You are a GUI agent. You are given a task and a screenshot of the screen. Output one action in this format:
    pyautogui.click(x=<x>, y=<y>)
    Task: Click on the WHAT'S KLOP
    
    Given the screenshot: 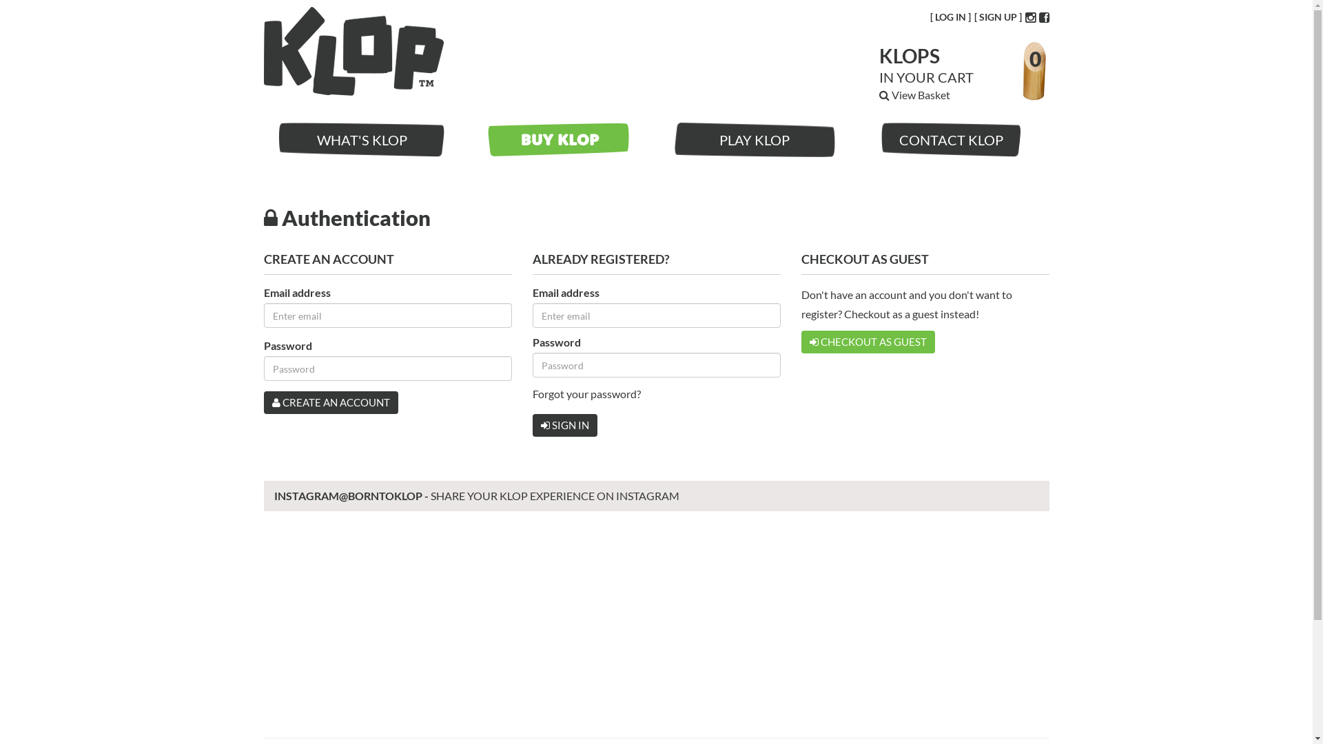 What is the action you would take?
    pyautogui.click(x=361, y=140)
    